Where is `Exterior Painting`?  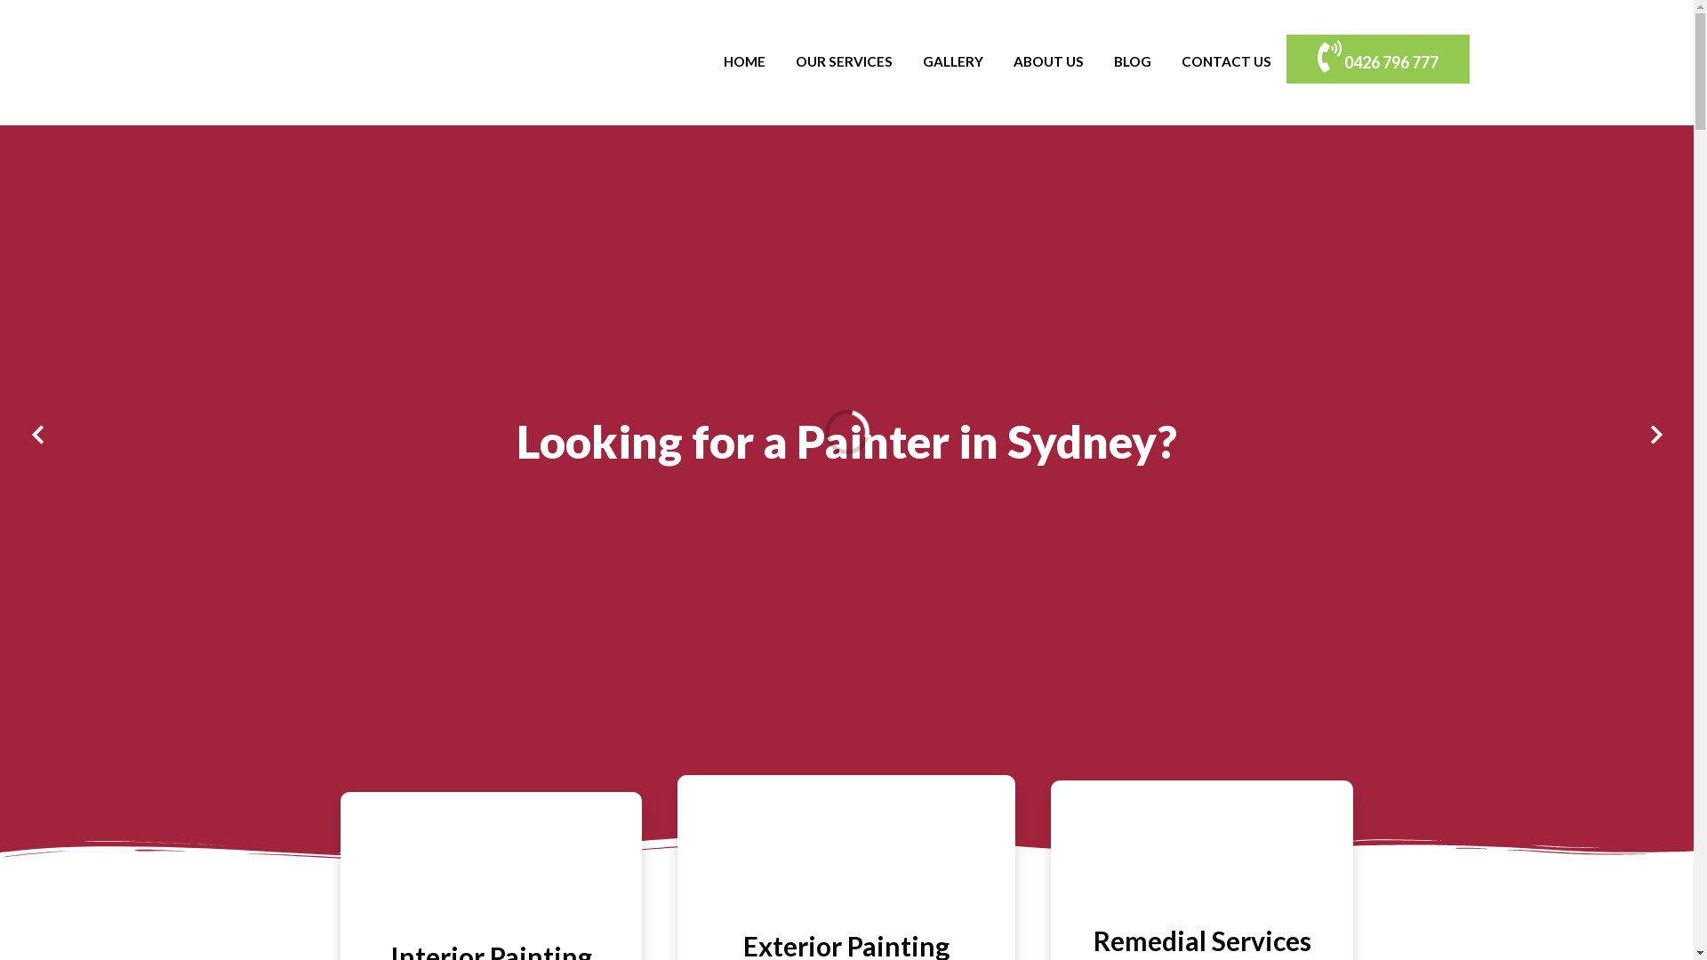 Exterior Painting is located at coordinates (846, 868).